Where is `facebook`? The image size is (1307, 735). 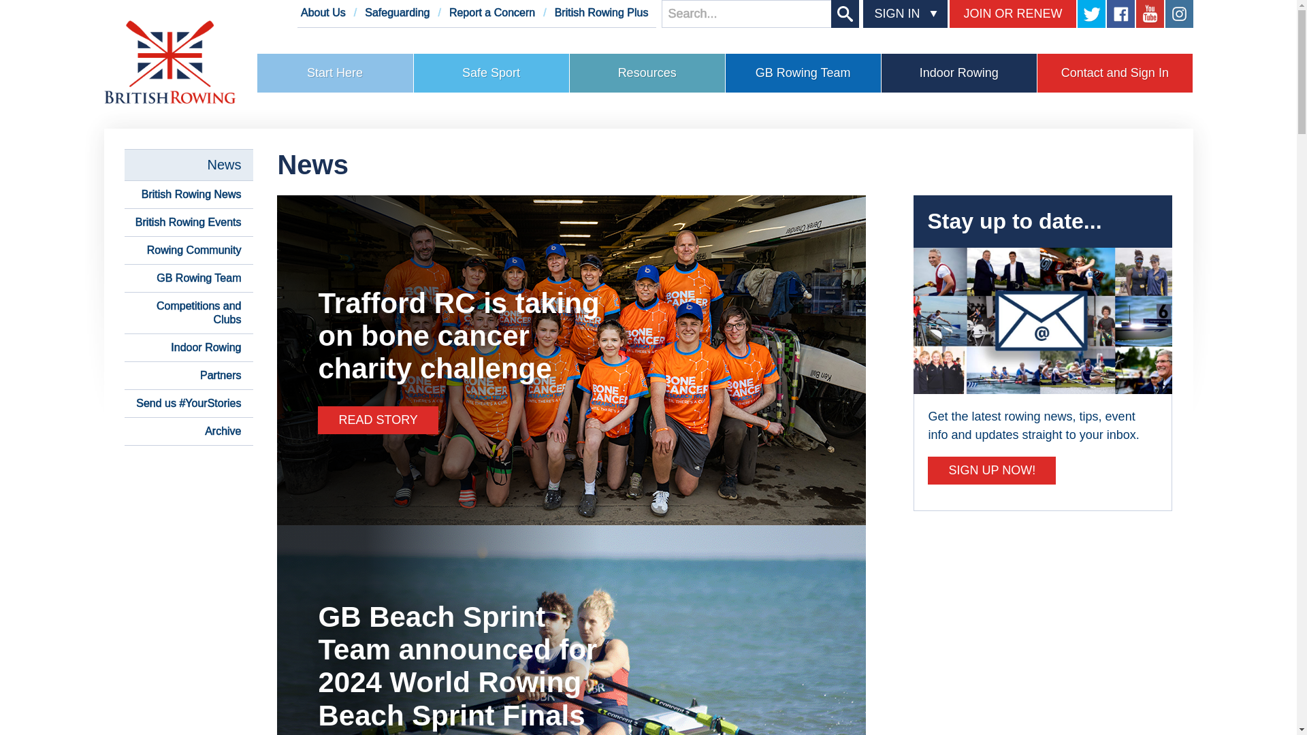 facebook is located at coordinates (1120, 14).